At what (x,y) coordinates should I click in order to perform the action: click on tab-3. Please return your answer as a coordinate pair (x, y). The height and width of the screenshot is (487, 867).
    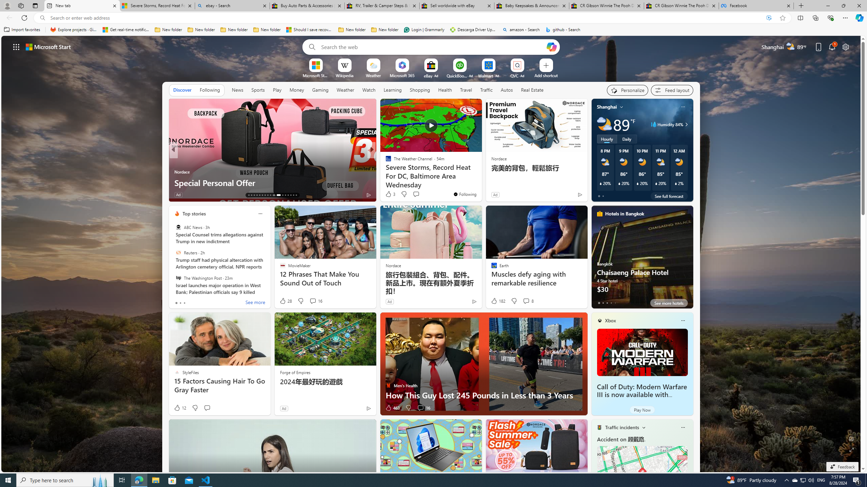
    Looking at the image, I should click on (611, 303).